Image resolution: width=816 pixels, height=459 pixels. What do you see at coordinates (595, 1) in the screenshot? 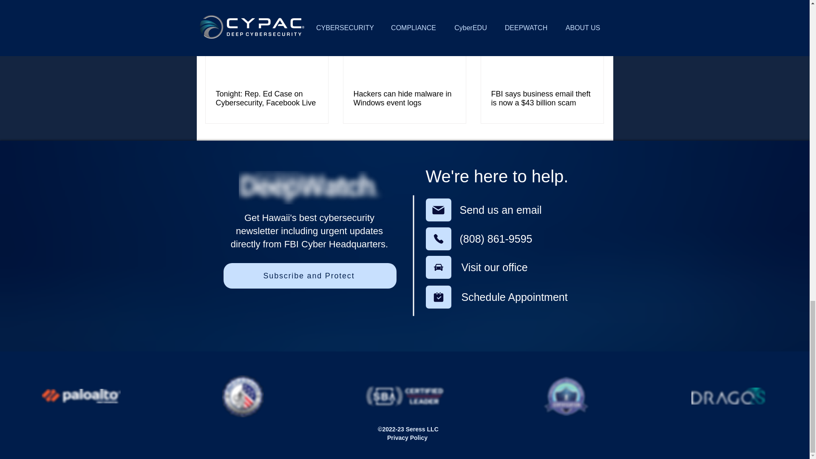
I see `See All` at bounding box center [595, 1].